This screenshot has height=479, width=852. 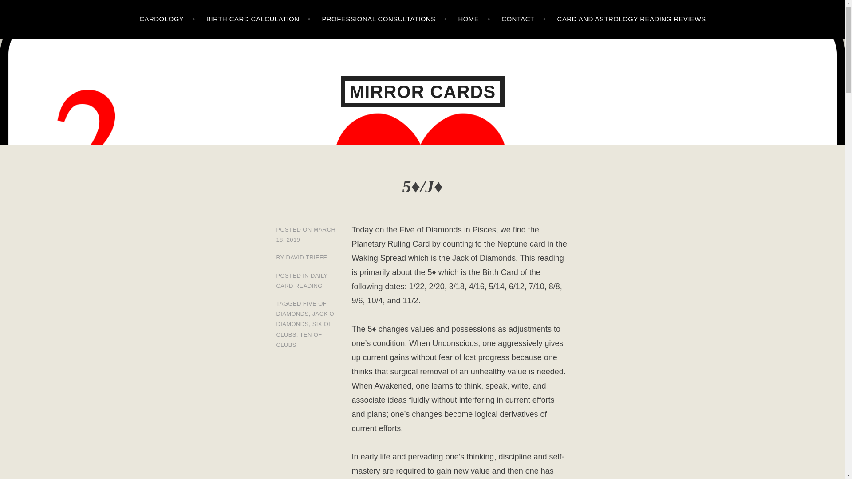 I want to click on Search, so click(x=25, y=9).